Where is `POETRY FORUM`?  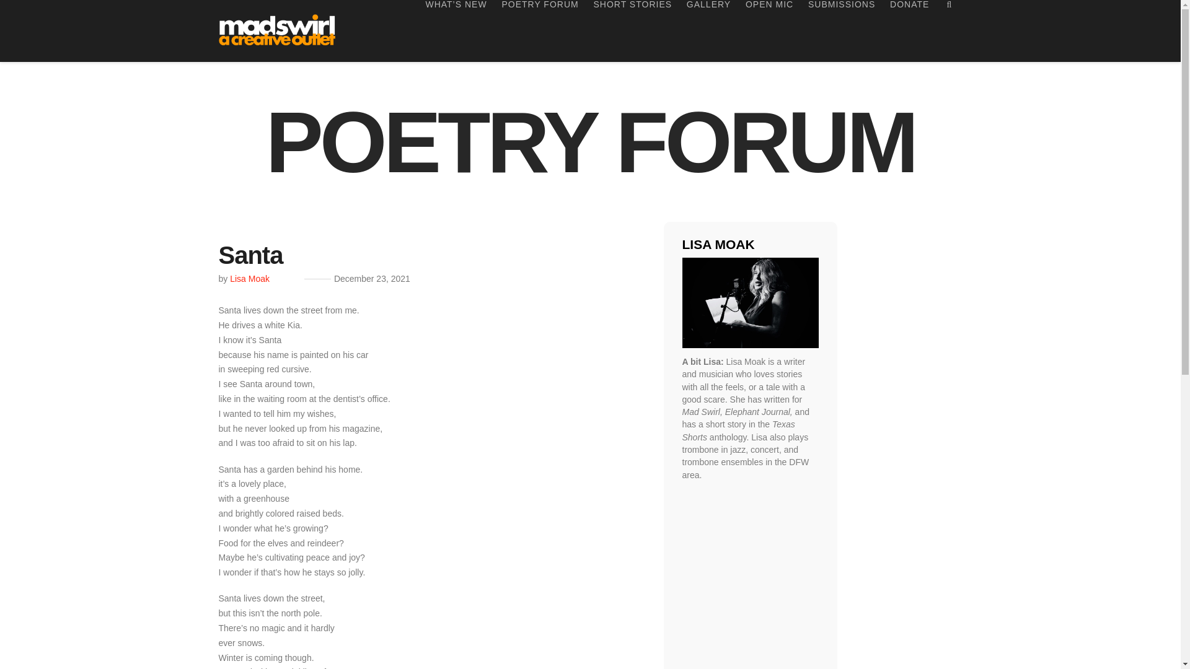
POETRY FORUM is located at coordinates (590, 142).